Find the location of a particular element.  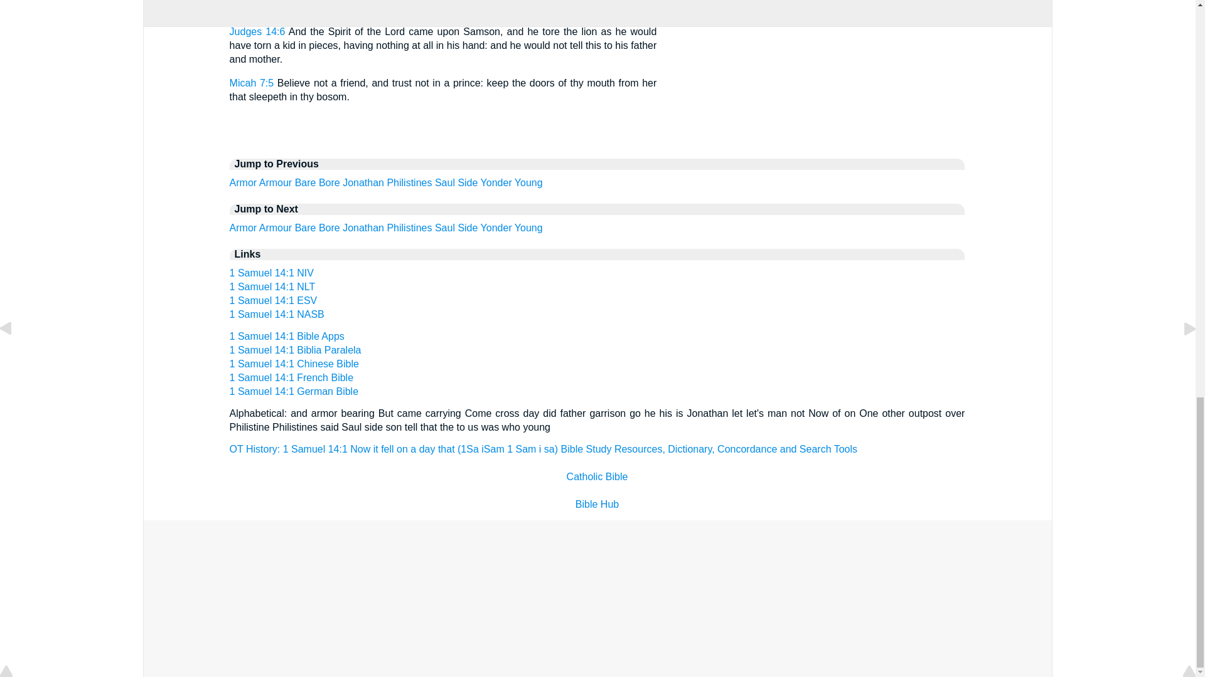

Bore is located at coordinates (329, 182).